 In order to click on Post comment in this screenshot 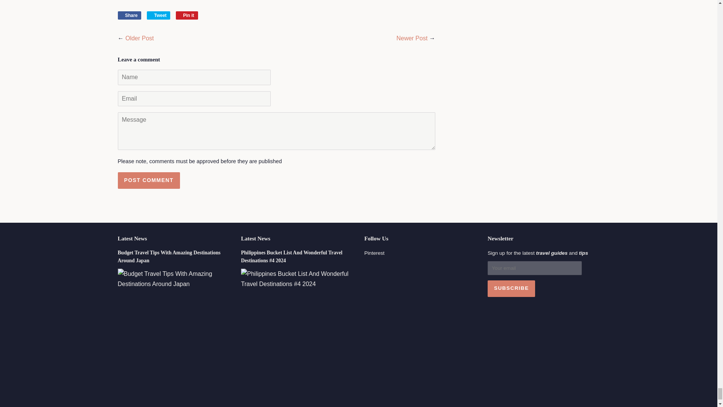, I will do `click(148, 180)`.